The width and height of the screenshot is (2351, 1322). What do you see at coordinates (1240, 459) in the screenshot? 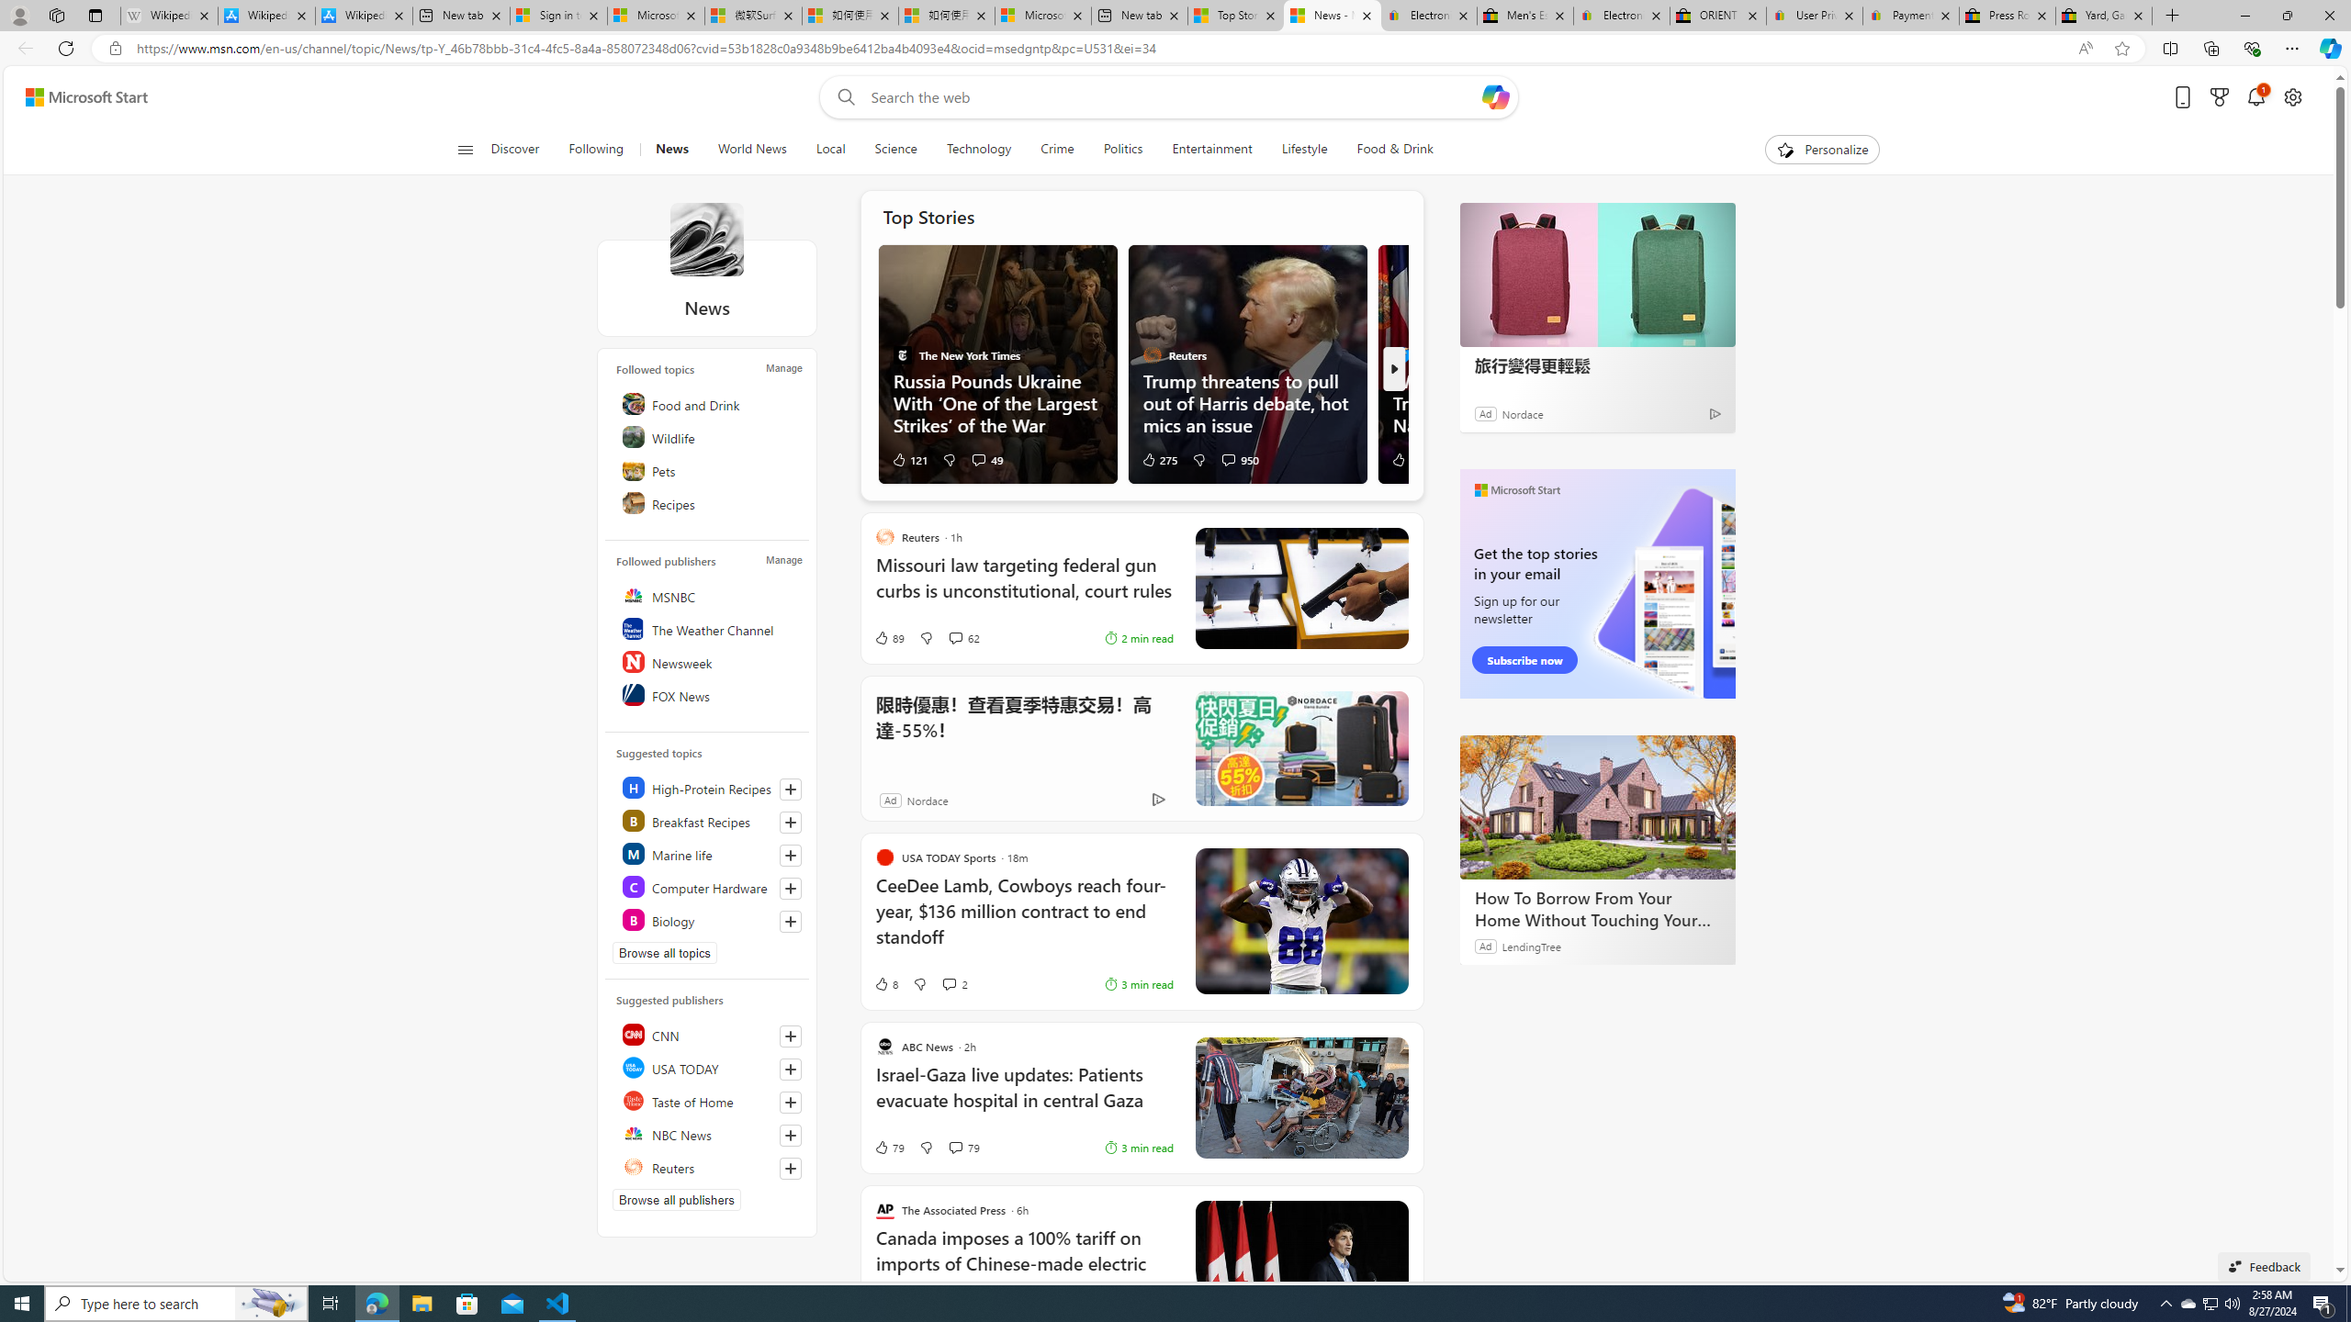
I see `View comments 950 Comment` at bounding box center [1240, 459].